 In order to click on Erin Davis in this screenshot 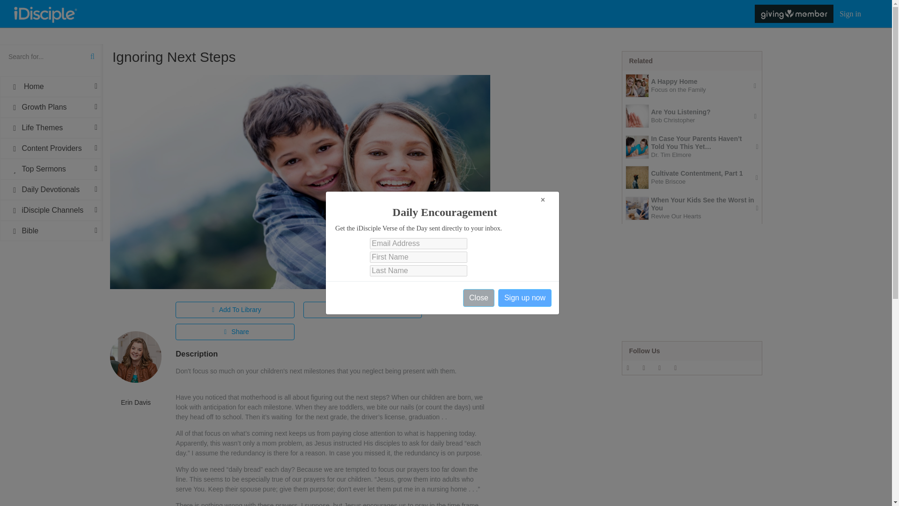, I will do `click(136, 402)`.